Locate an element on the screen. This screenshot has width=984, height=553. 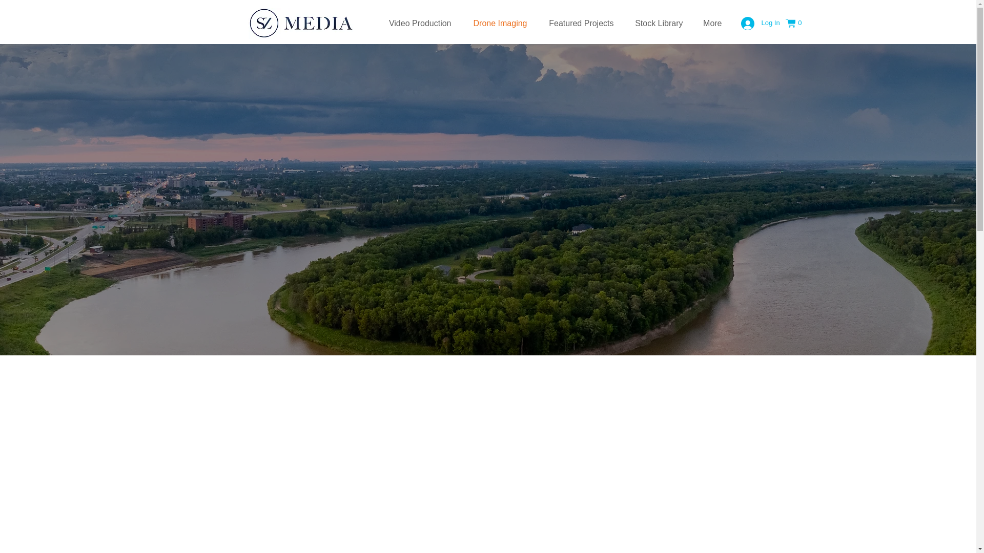
Stock Library is located at coordinates (657, 23).